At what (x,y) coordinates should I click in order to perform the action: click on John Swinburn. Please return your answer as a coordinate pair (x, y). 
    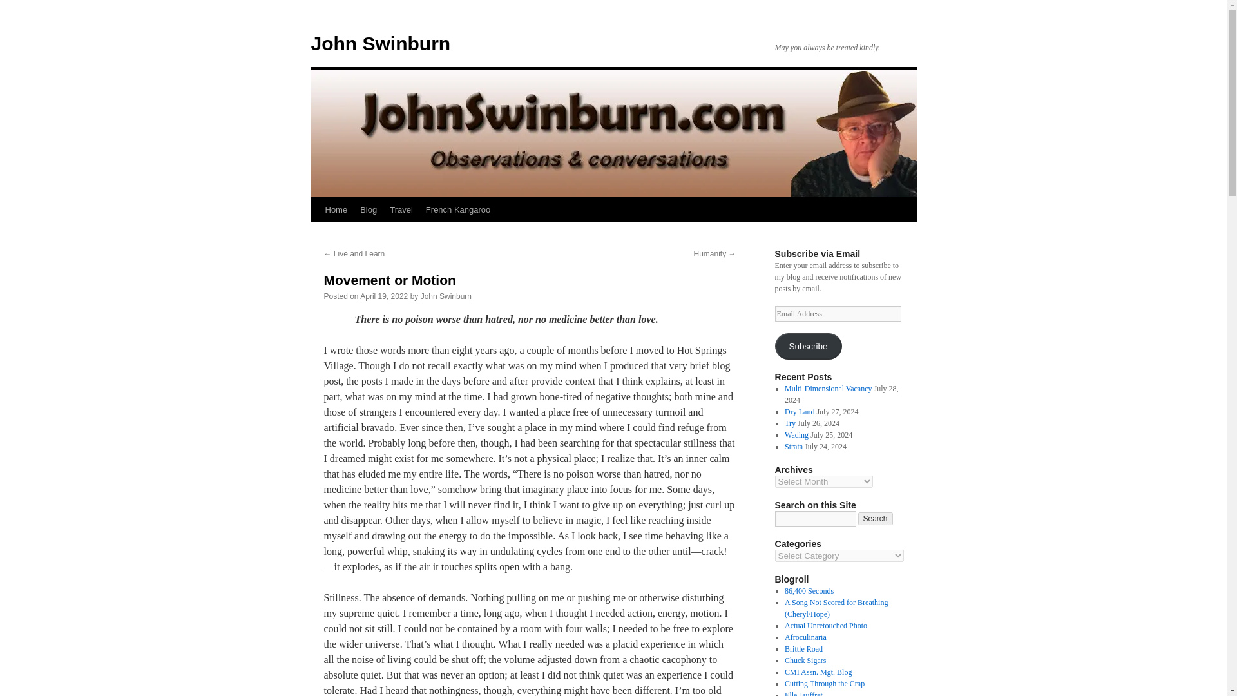
    Looking at the image, I should click on (380, 43).